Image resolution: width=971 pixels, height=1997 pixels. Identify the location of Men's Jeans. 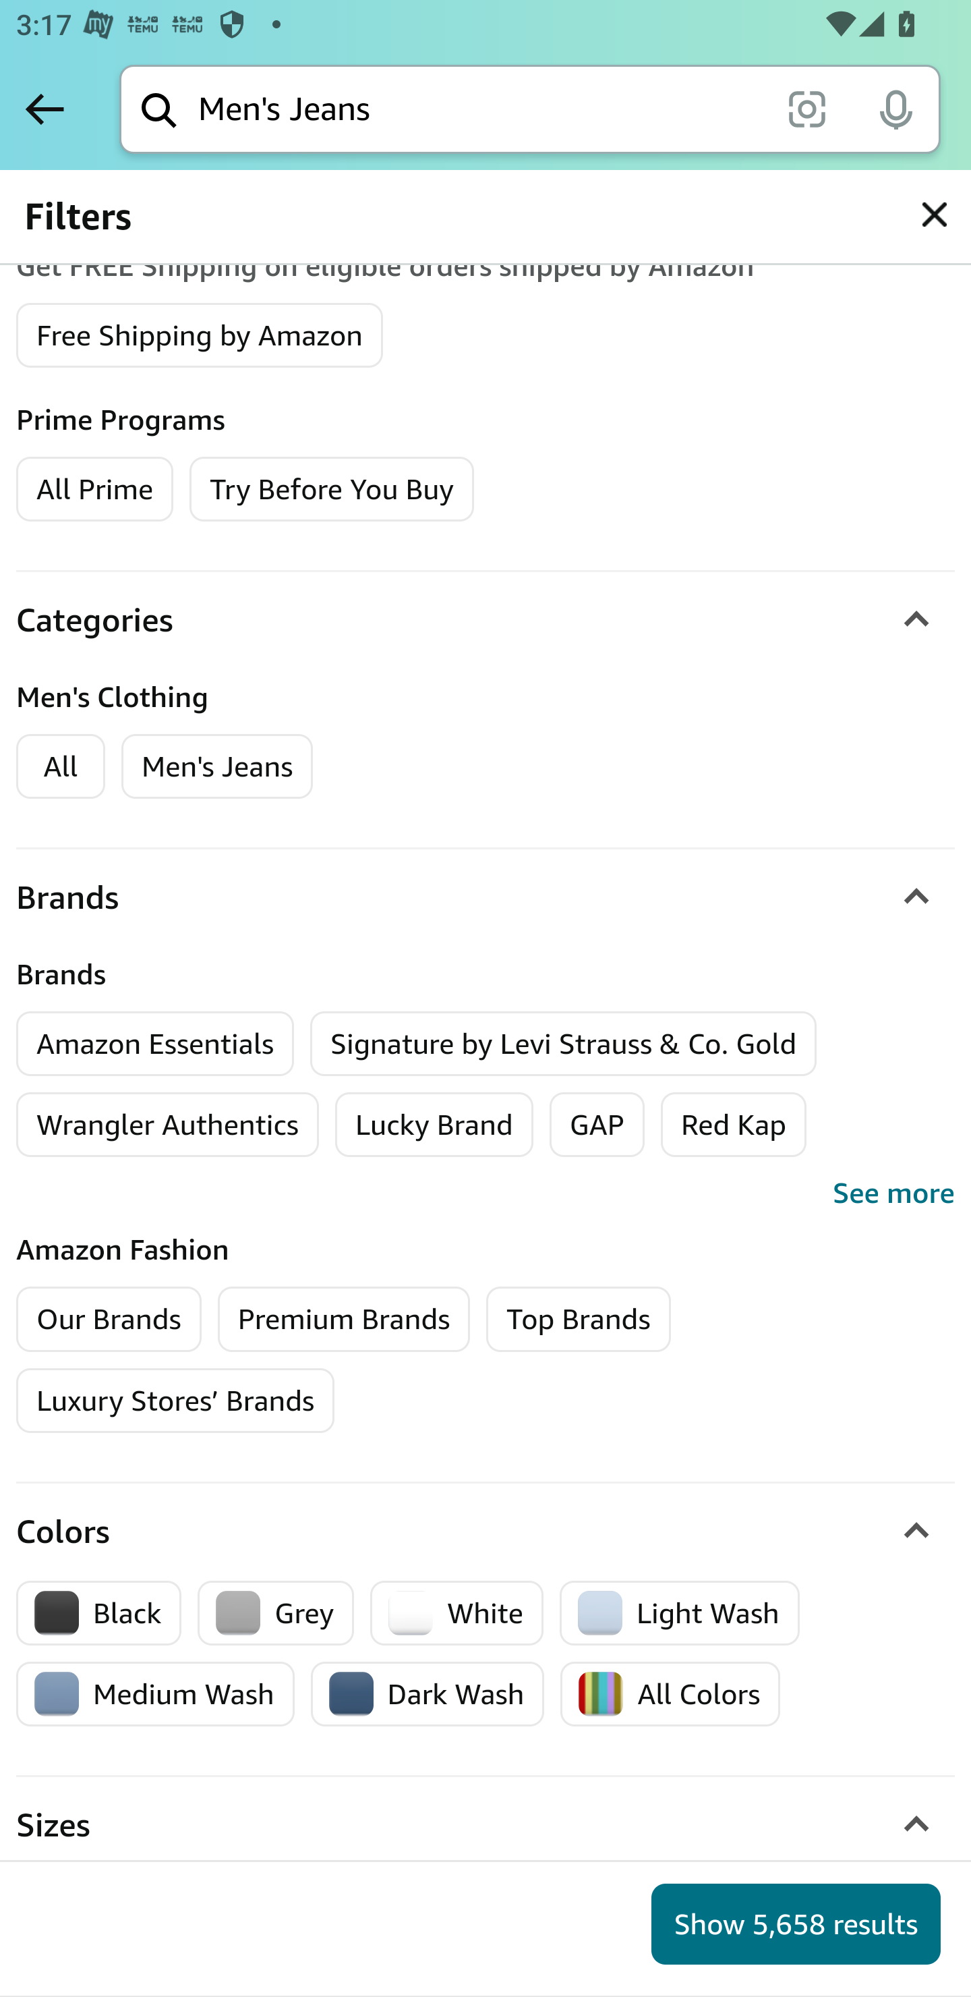
(217, 766).